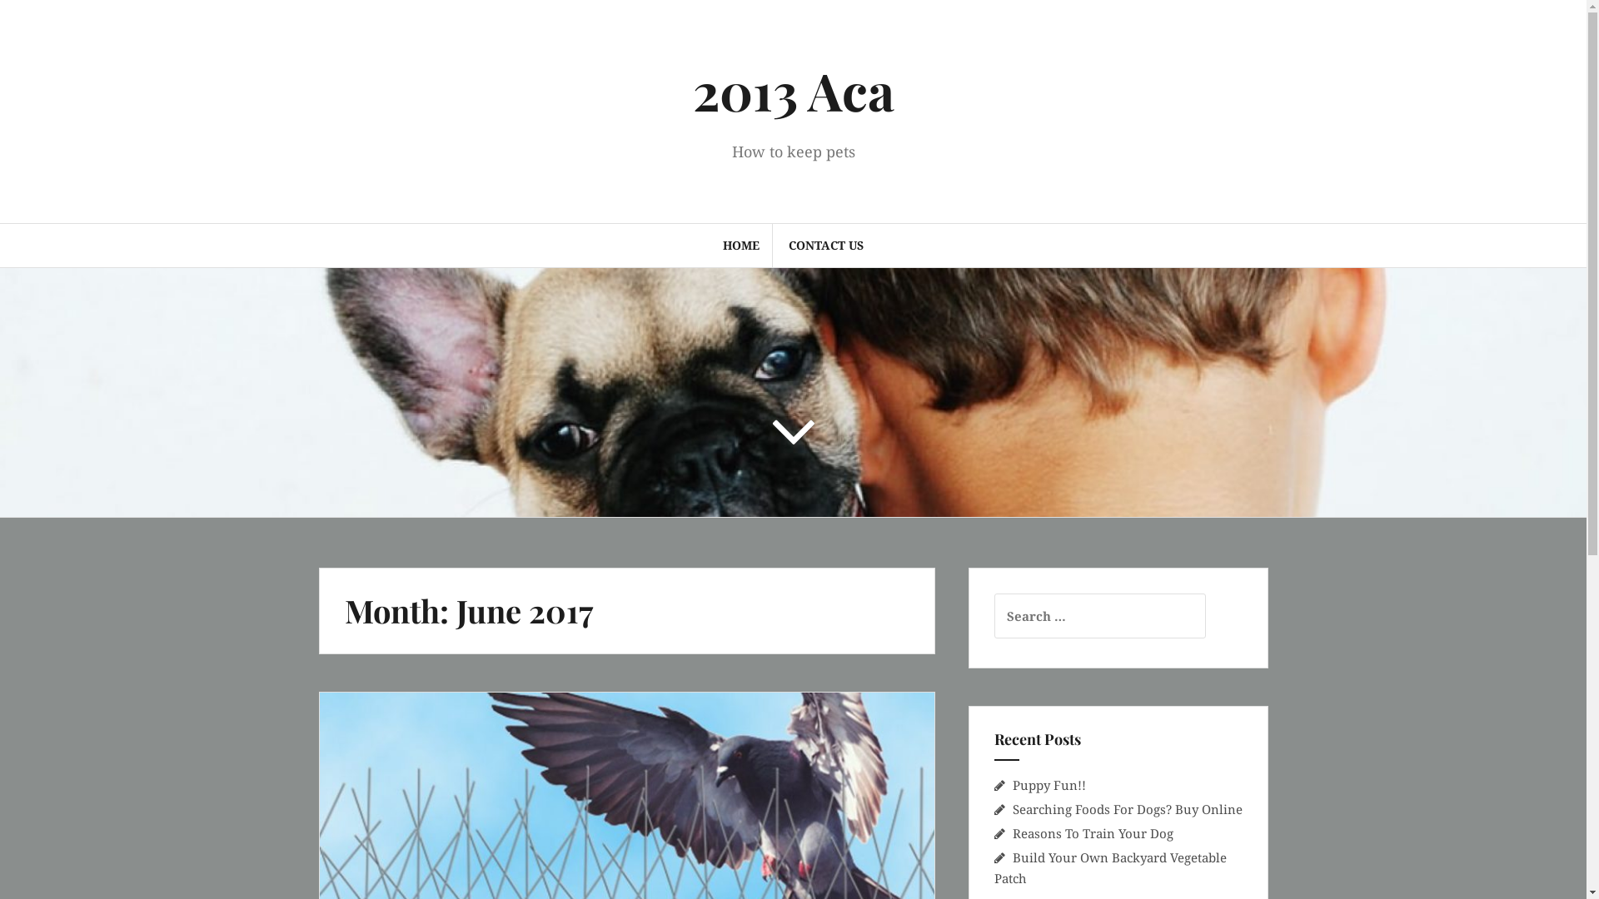  Describe the element at coordinates (1093, 833) in the screenshot. I see `Reasons To Train Your Dog` at that location.